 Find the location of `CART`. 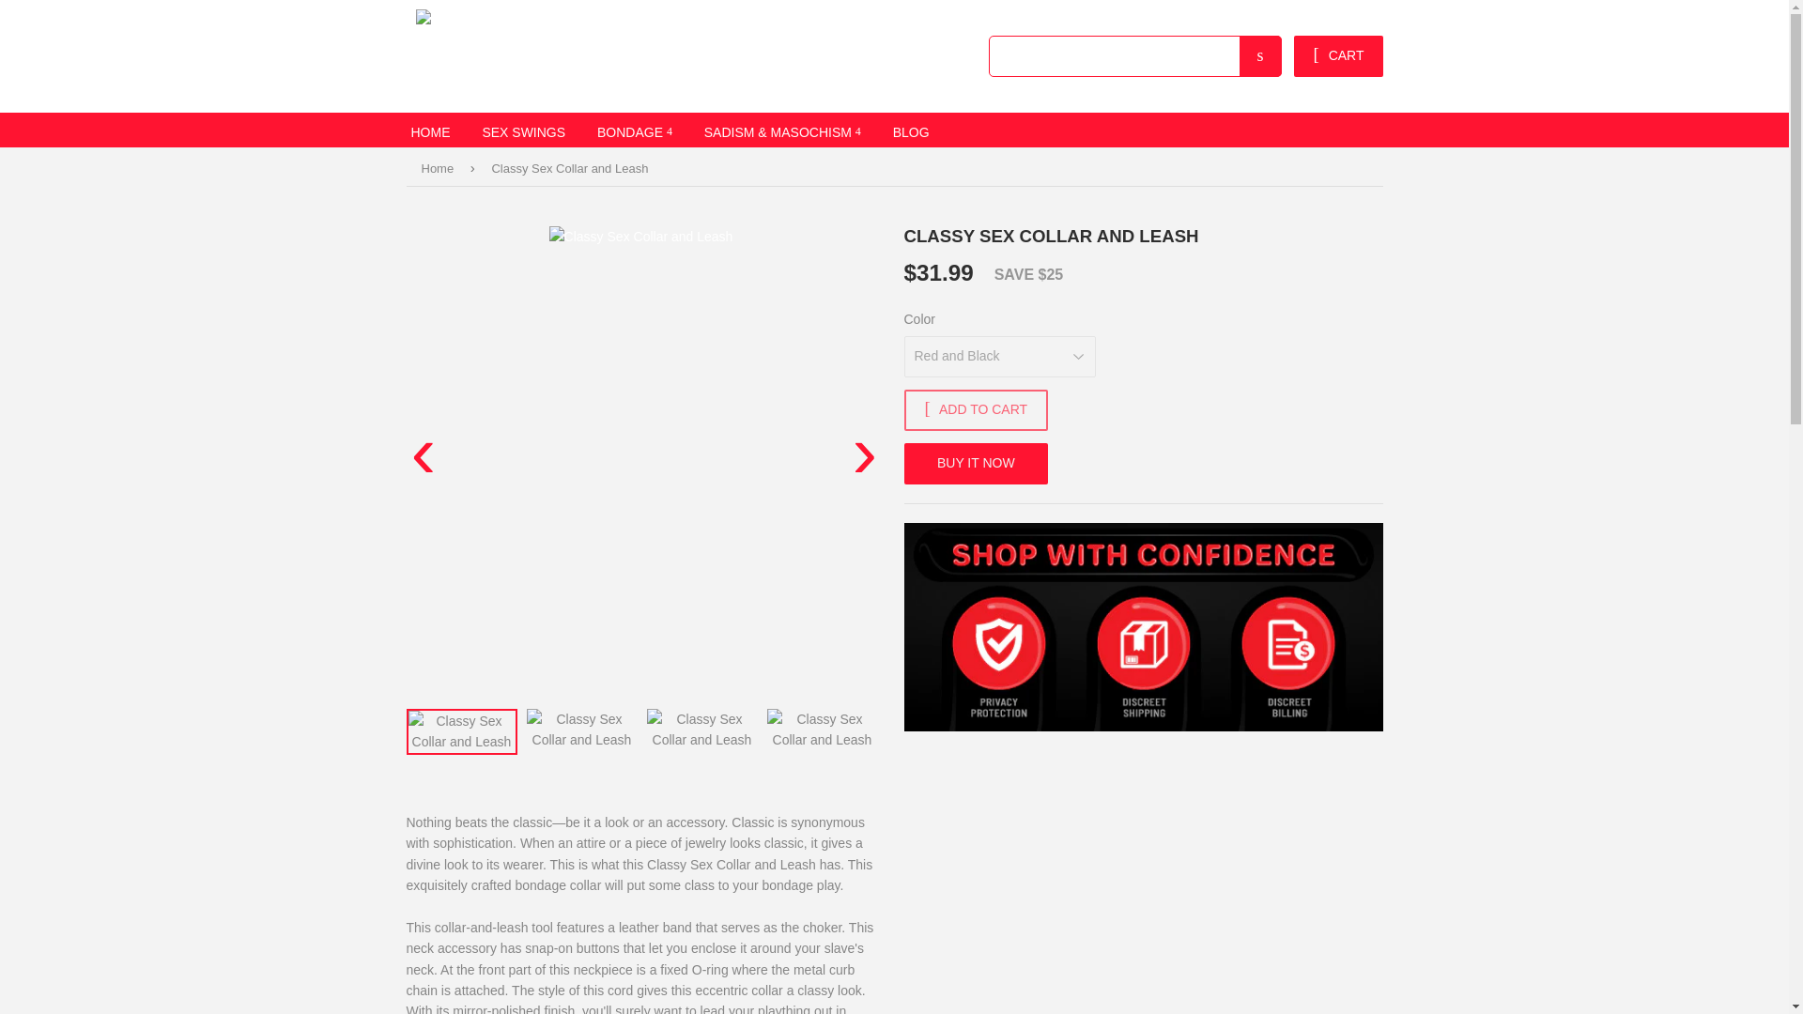

CART is located at coordinates (1338, 56).